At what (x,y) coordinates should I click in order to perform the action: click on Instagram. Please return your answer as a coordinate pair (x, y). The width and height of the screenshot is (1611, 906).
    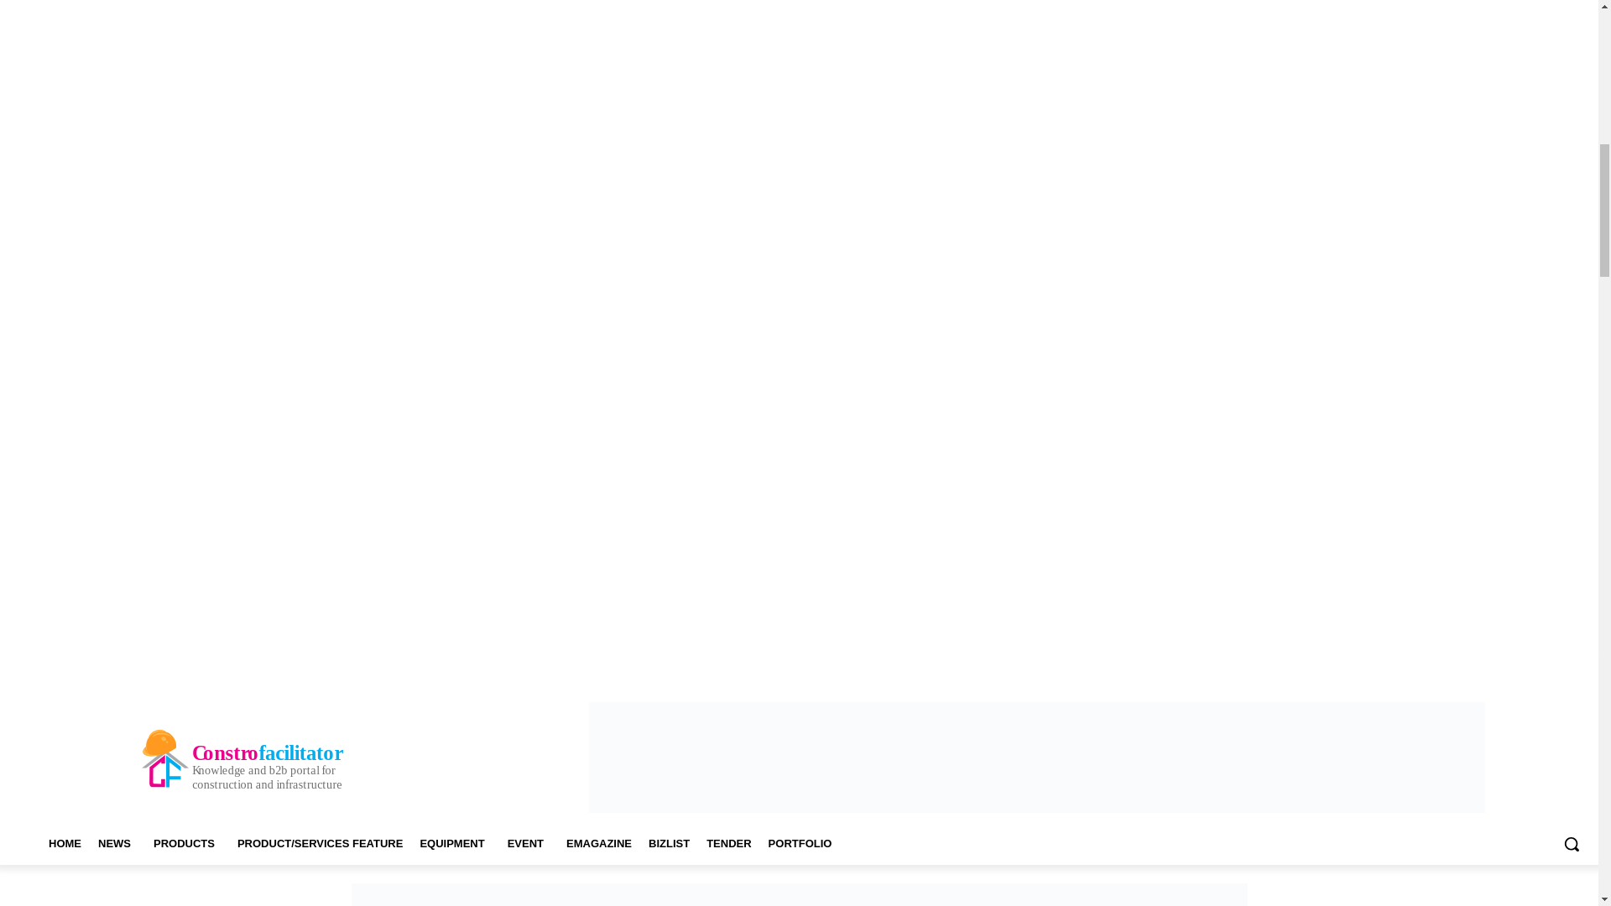
    Looking at the image, I should click on (1442, 667).